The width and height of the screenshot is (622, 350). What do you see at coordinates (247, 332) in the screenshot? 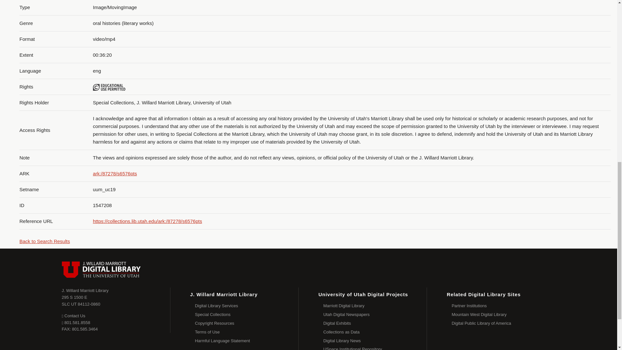
I see `Terms of Use` at bounding box center [247, 332].